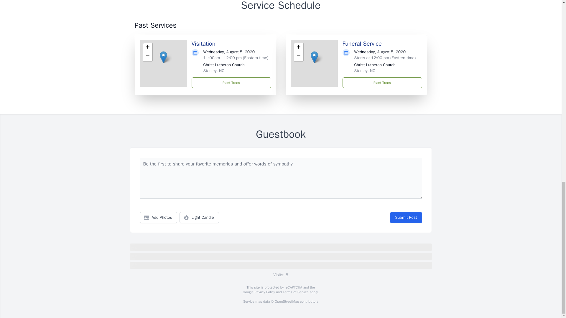  I want to click on Privacy Policy, so click(264, 292).